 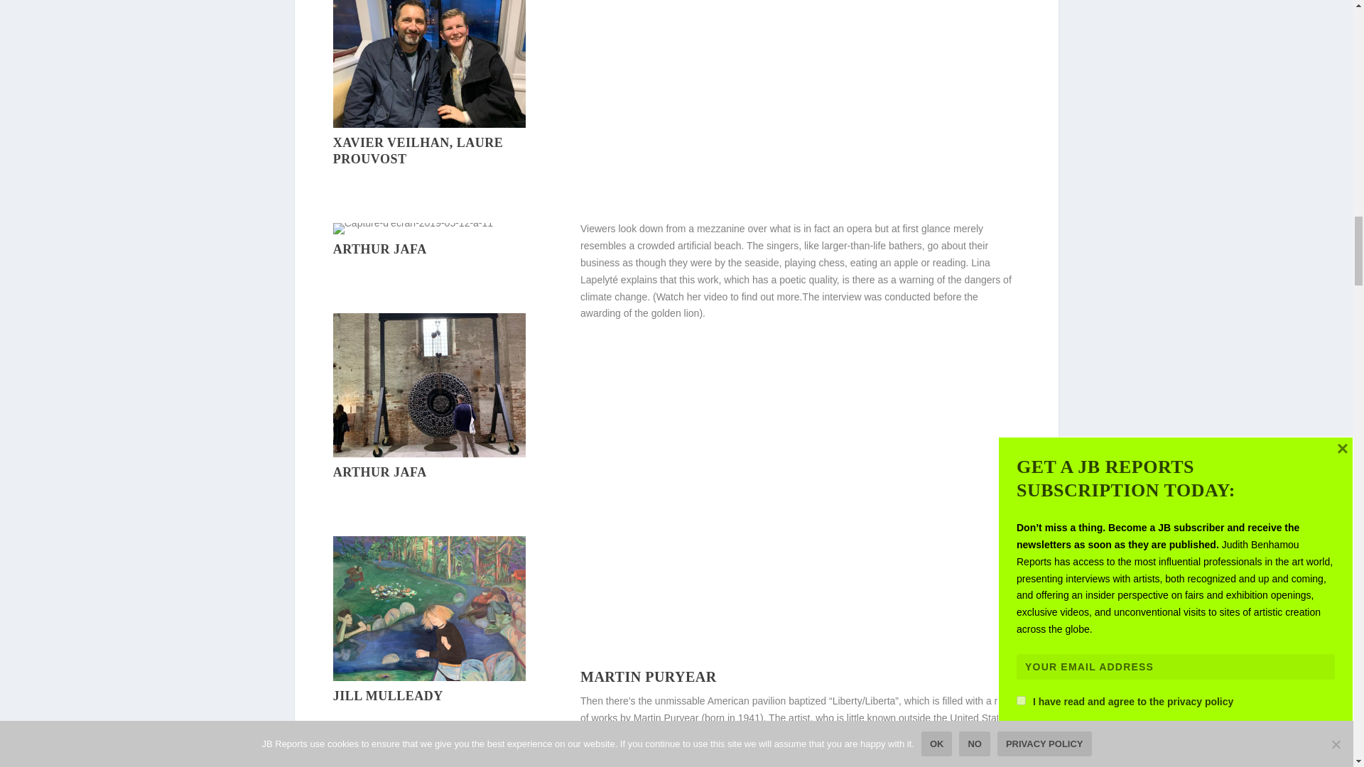 What do you see at coordinates (429, 678) in the screenshot?
I see `Jill Mulleady` at bounding box center [429, 678].